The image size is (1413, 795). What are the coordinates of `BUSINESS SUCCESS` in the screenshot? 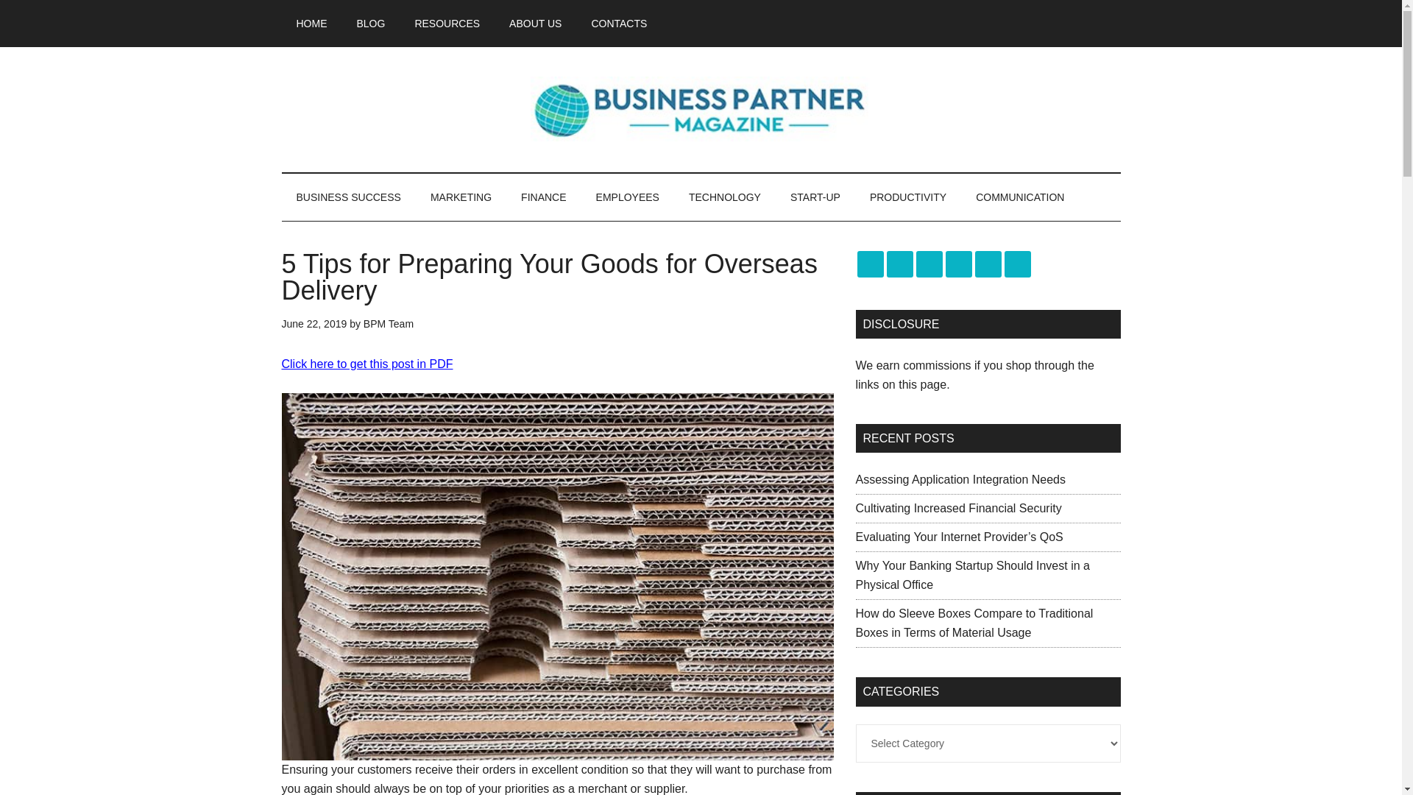 It's located at (348, 197).